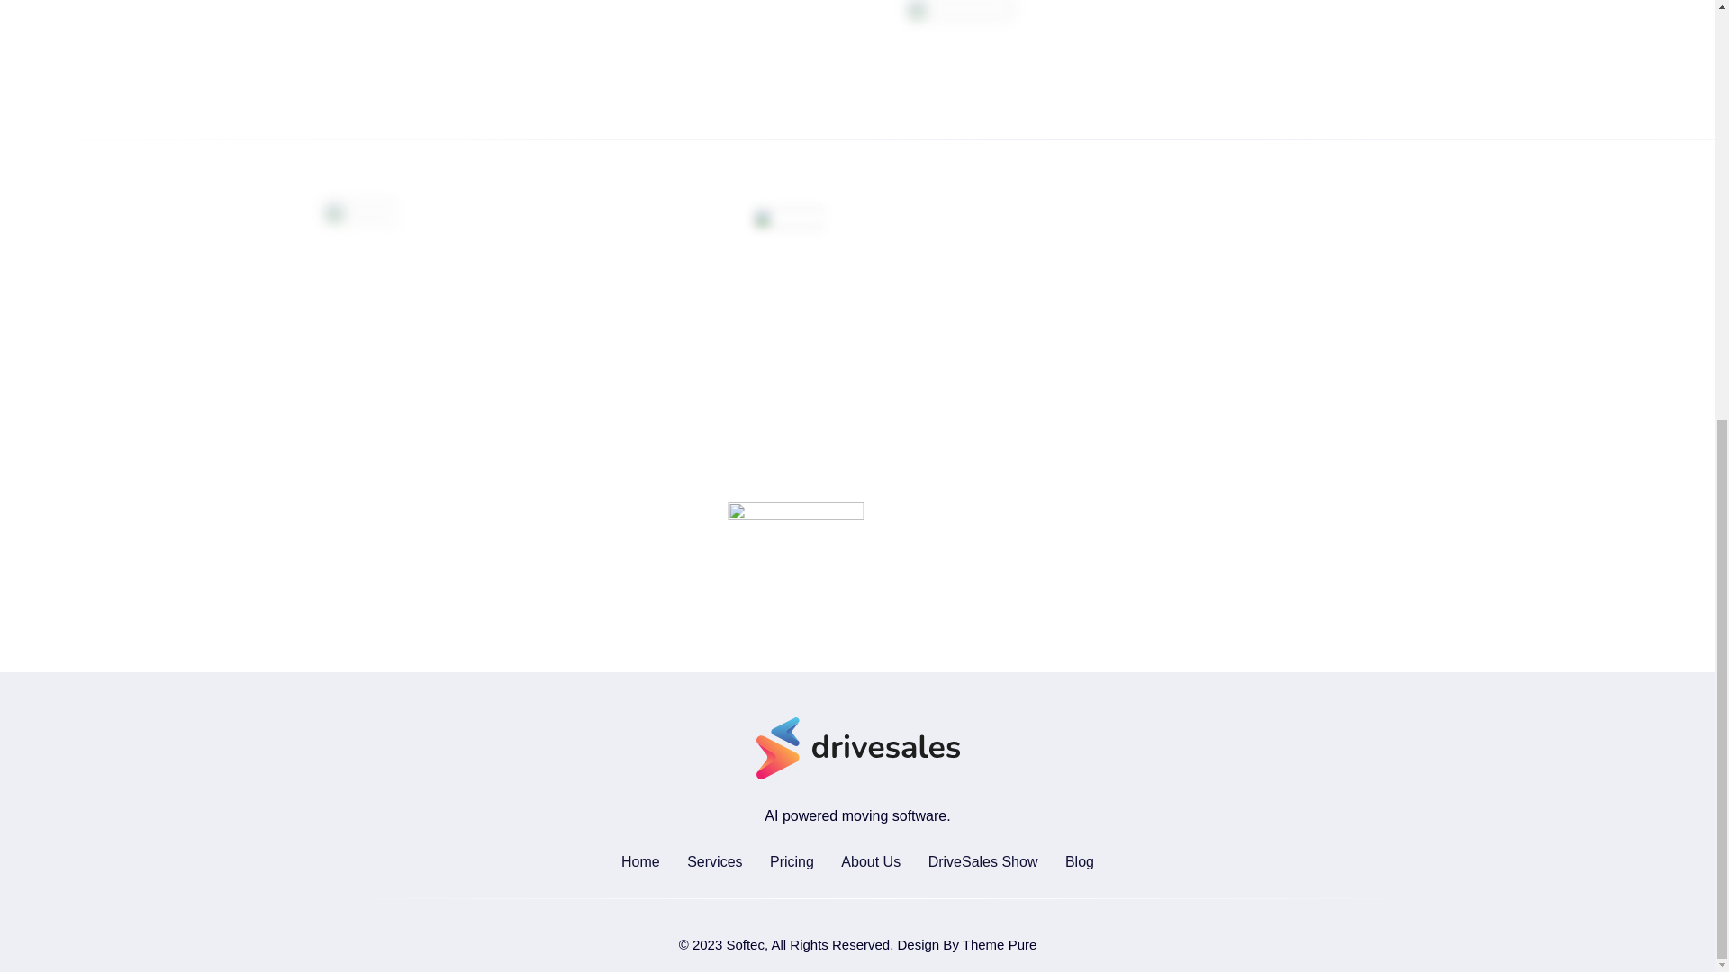 Image resolution: width=1729 pixels, height=972 pixels. Describe the element at coordinates (870, 861) in the screenshot. I see `About Us` at that location.